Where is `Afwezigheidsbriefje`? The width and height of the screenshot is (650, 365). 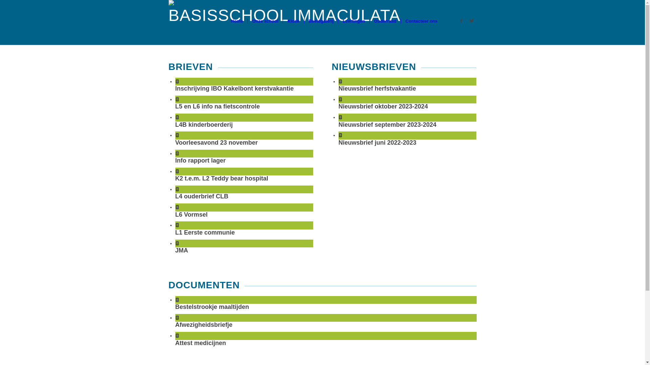
Afwezigheidsbriefje is located at coordinates (204, 325).